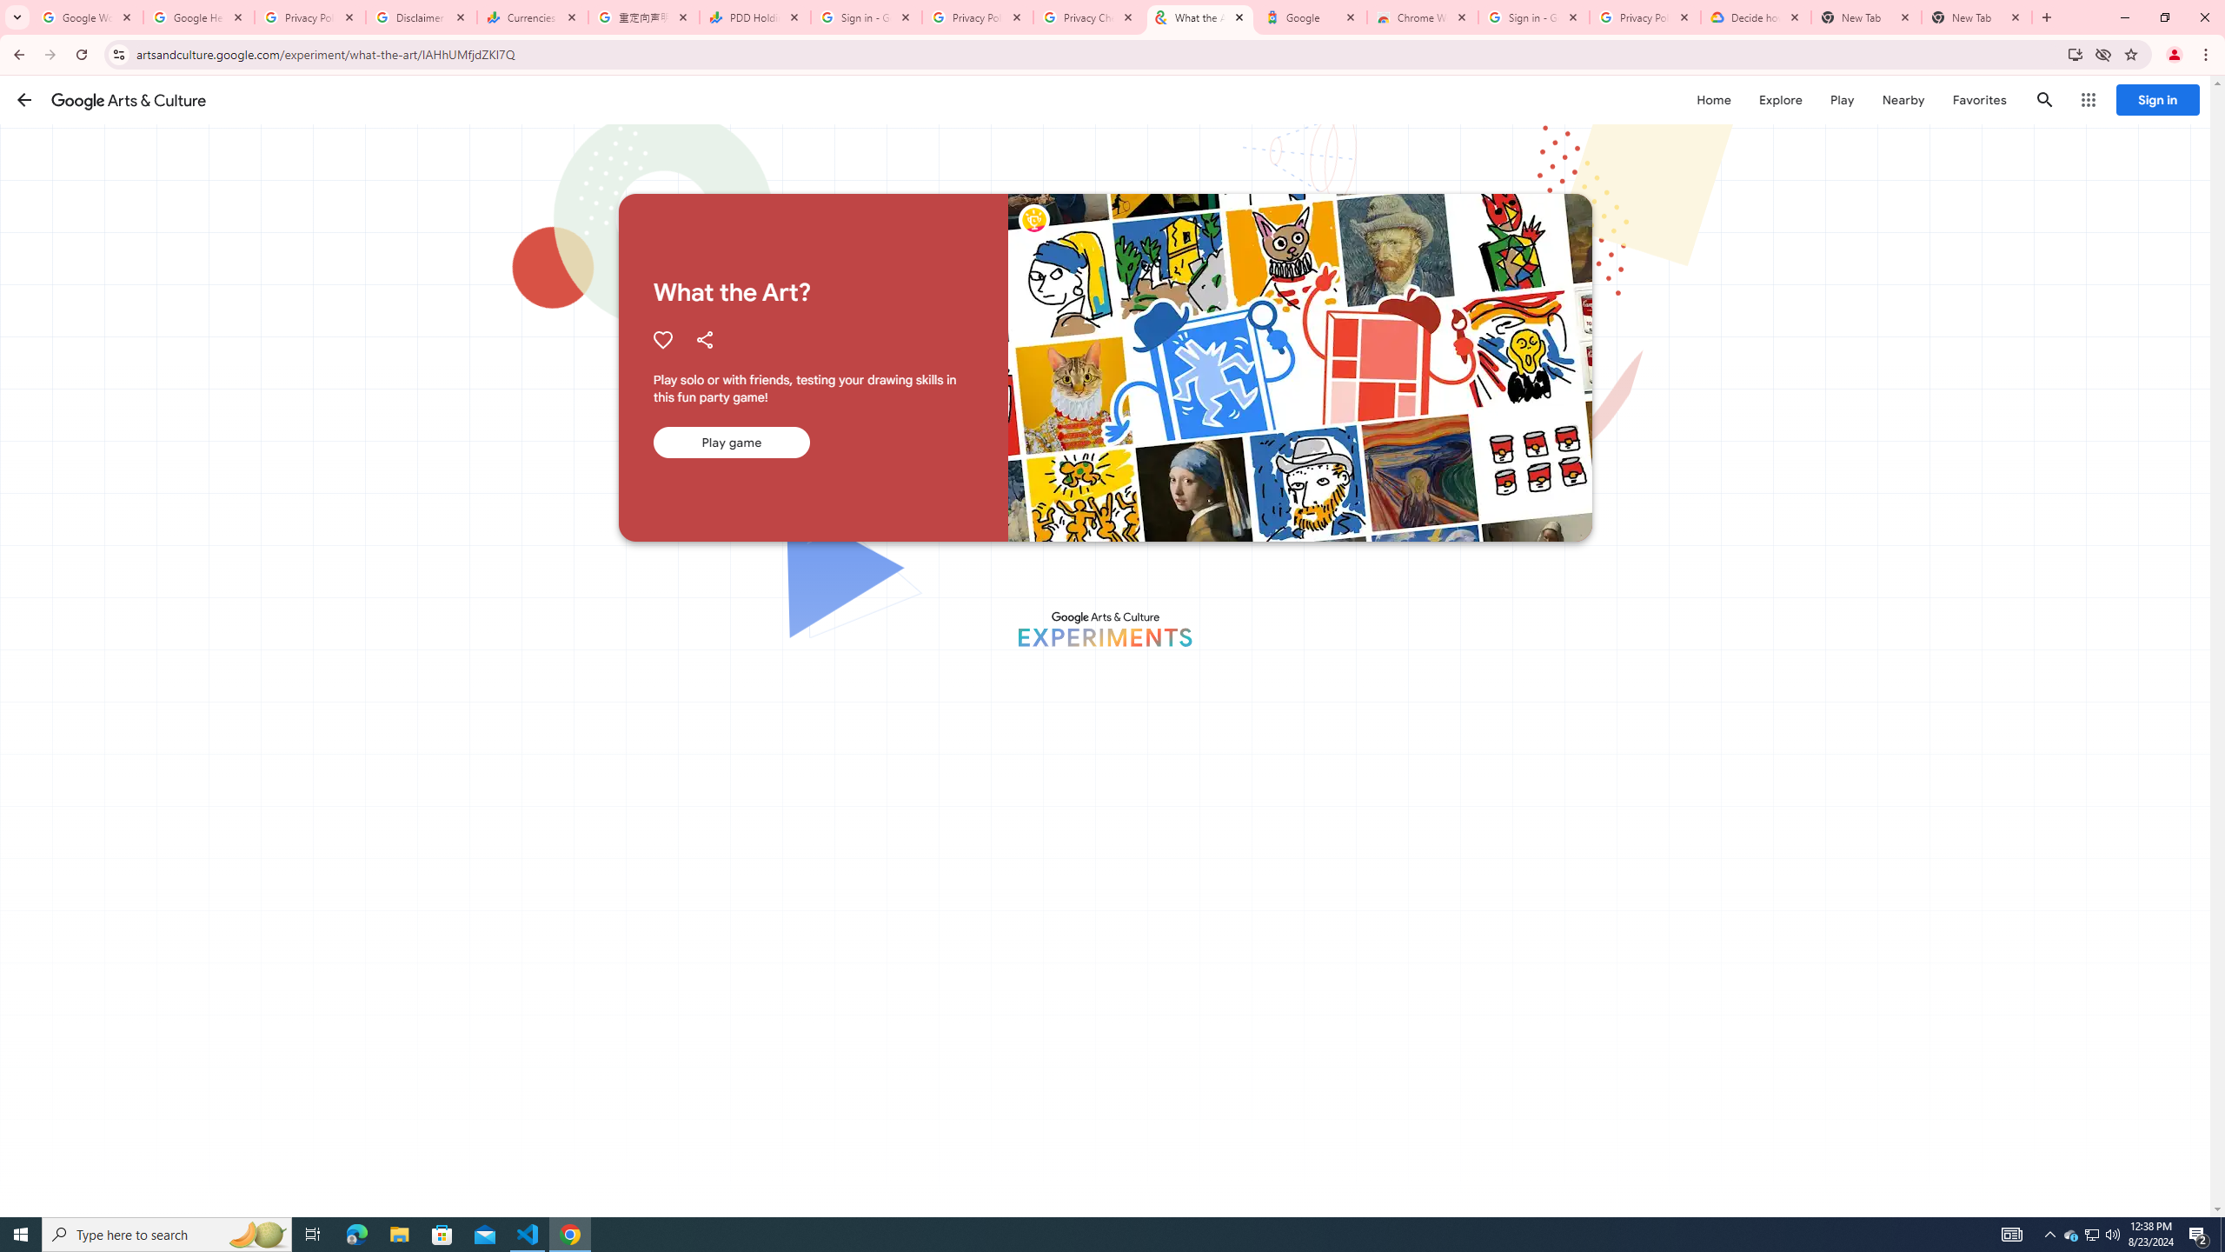 This screenshot has height=1252, width=2225. Describe the element at coordinates (730, 443) in the screenshot. I see `Play game` at that location.